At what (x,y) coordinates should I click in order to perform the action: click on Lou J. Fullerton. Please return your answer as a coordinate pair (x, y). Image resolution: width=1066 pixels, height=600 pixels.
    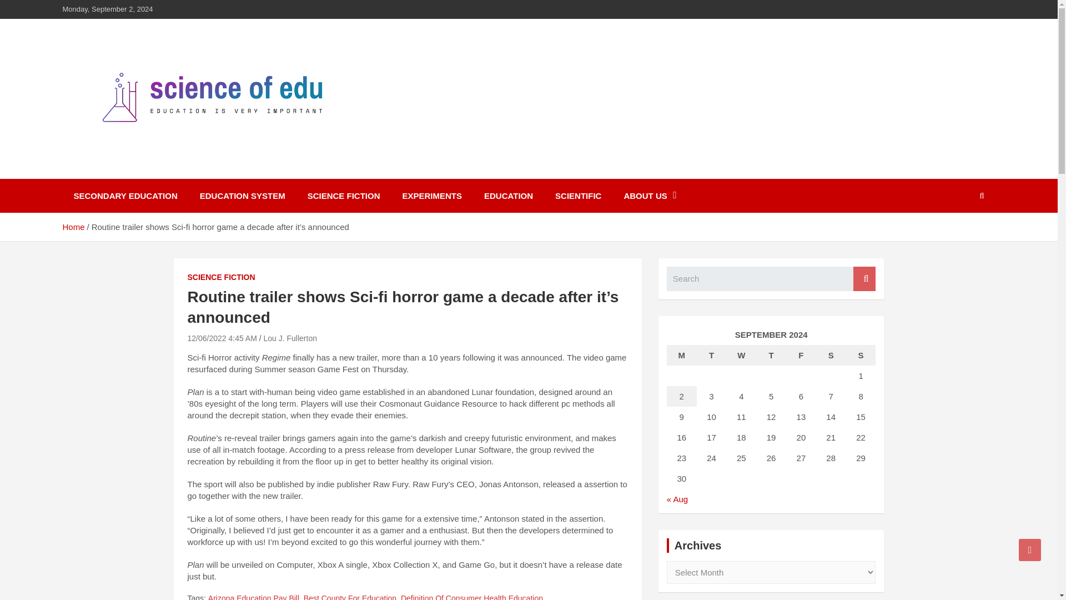
    Looking at the image, I should click on (290, 338).